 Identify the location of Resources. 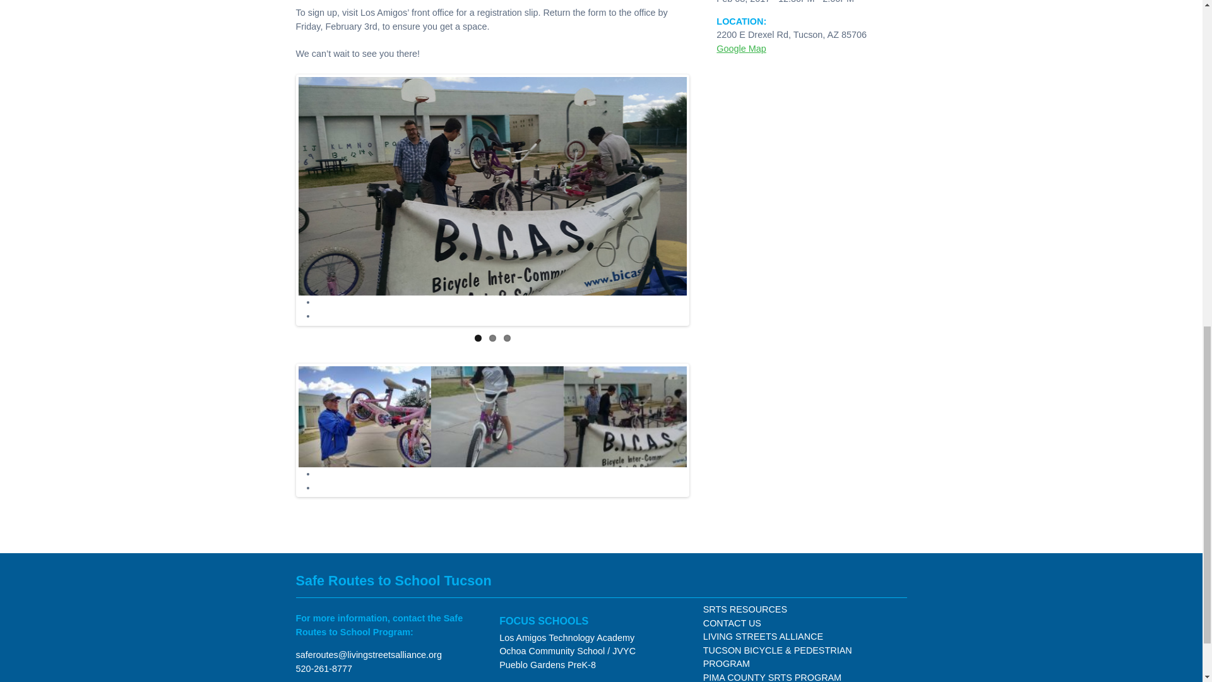
(745, 609).